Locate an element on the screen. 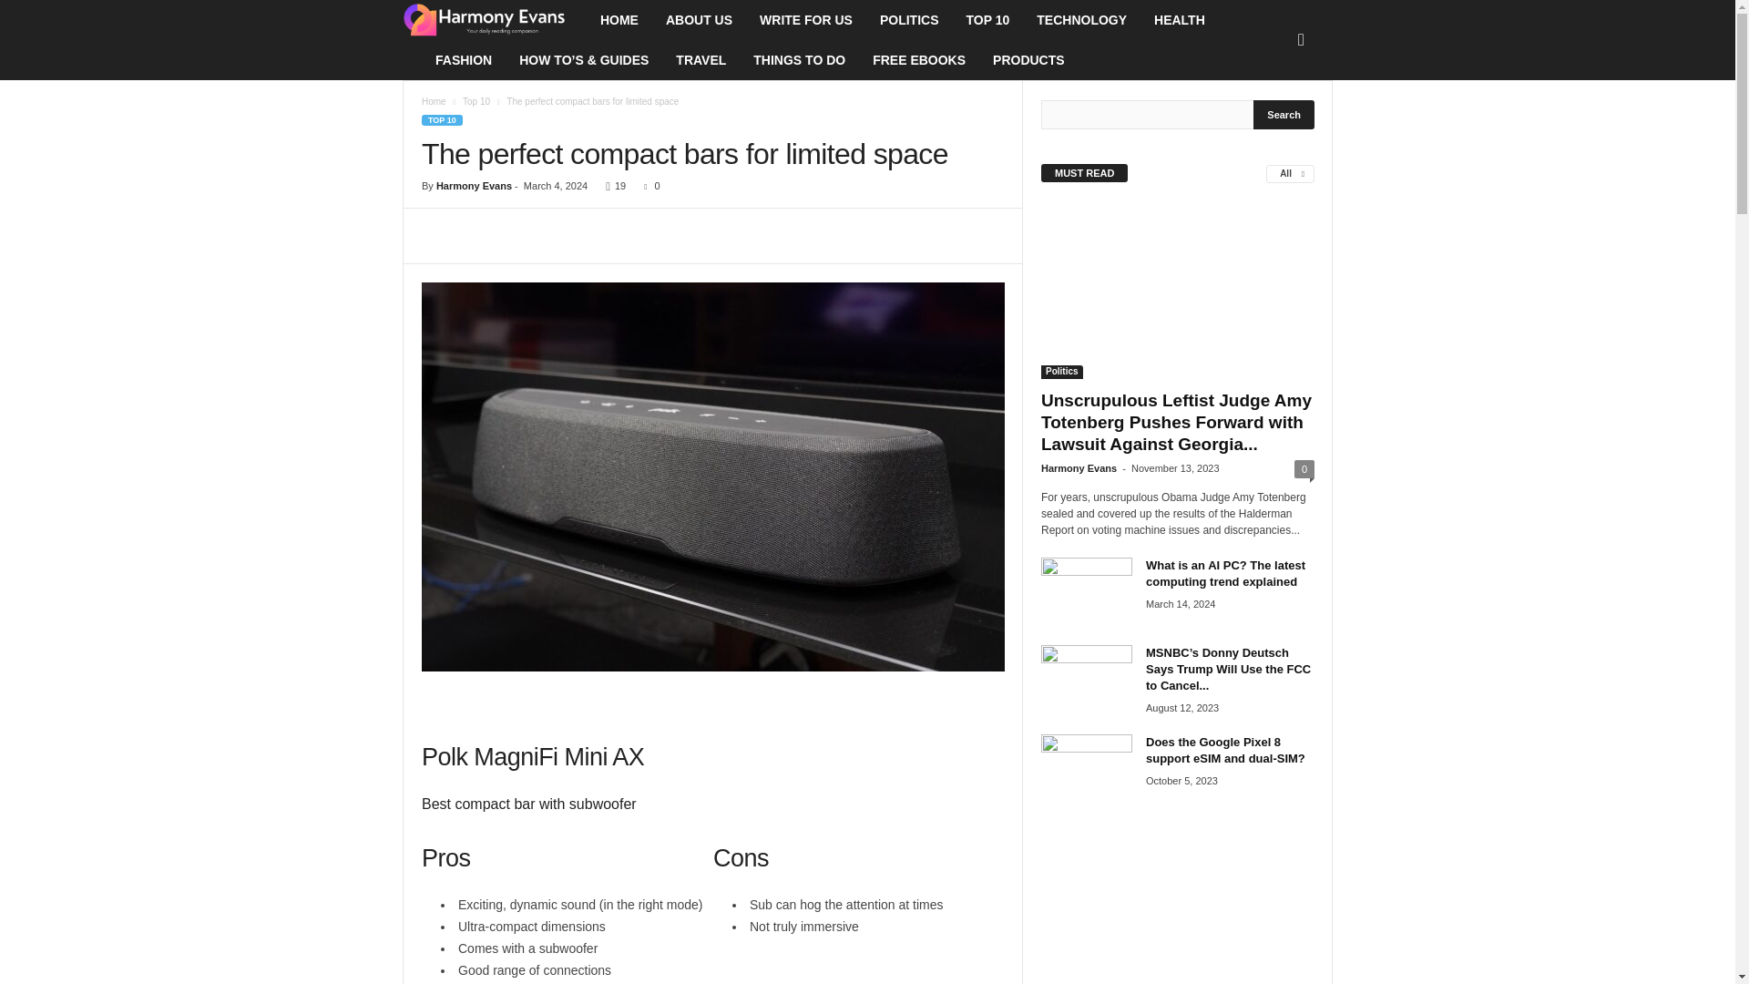  FASHION is located at coordinates (463, 60).